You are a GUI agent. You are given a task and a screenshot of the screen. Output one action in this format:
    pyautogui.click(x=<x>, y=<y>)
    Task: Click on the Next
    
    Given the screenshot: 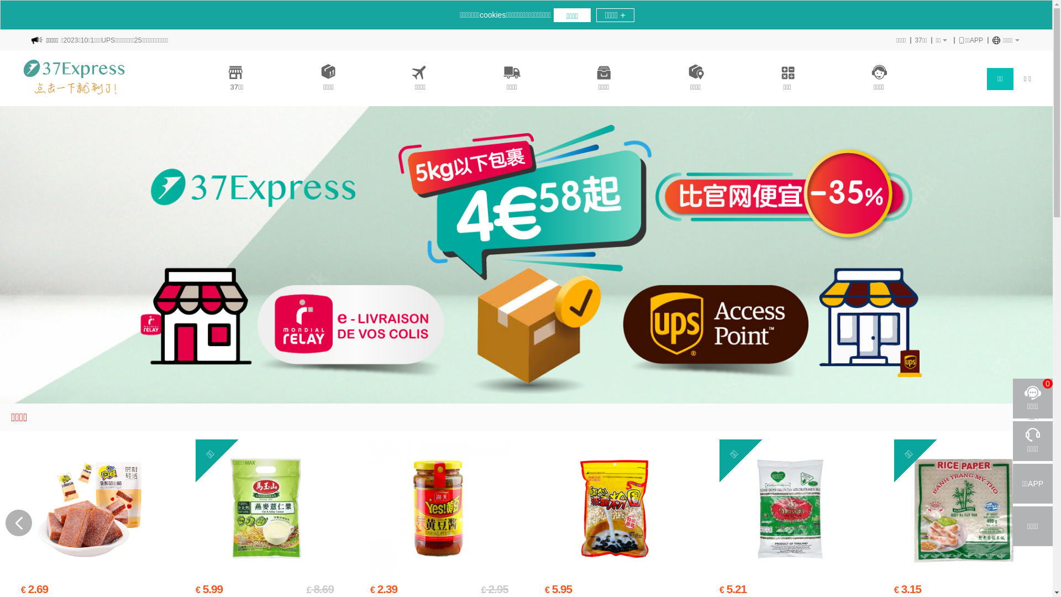 What is the action you would take?
    pyautogui.click(x=1034, y=523)
    